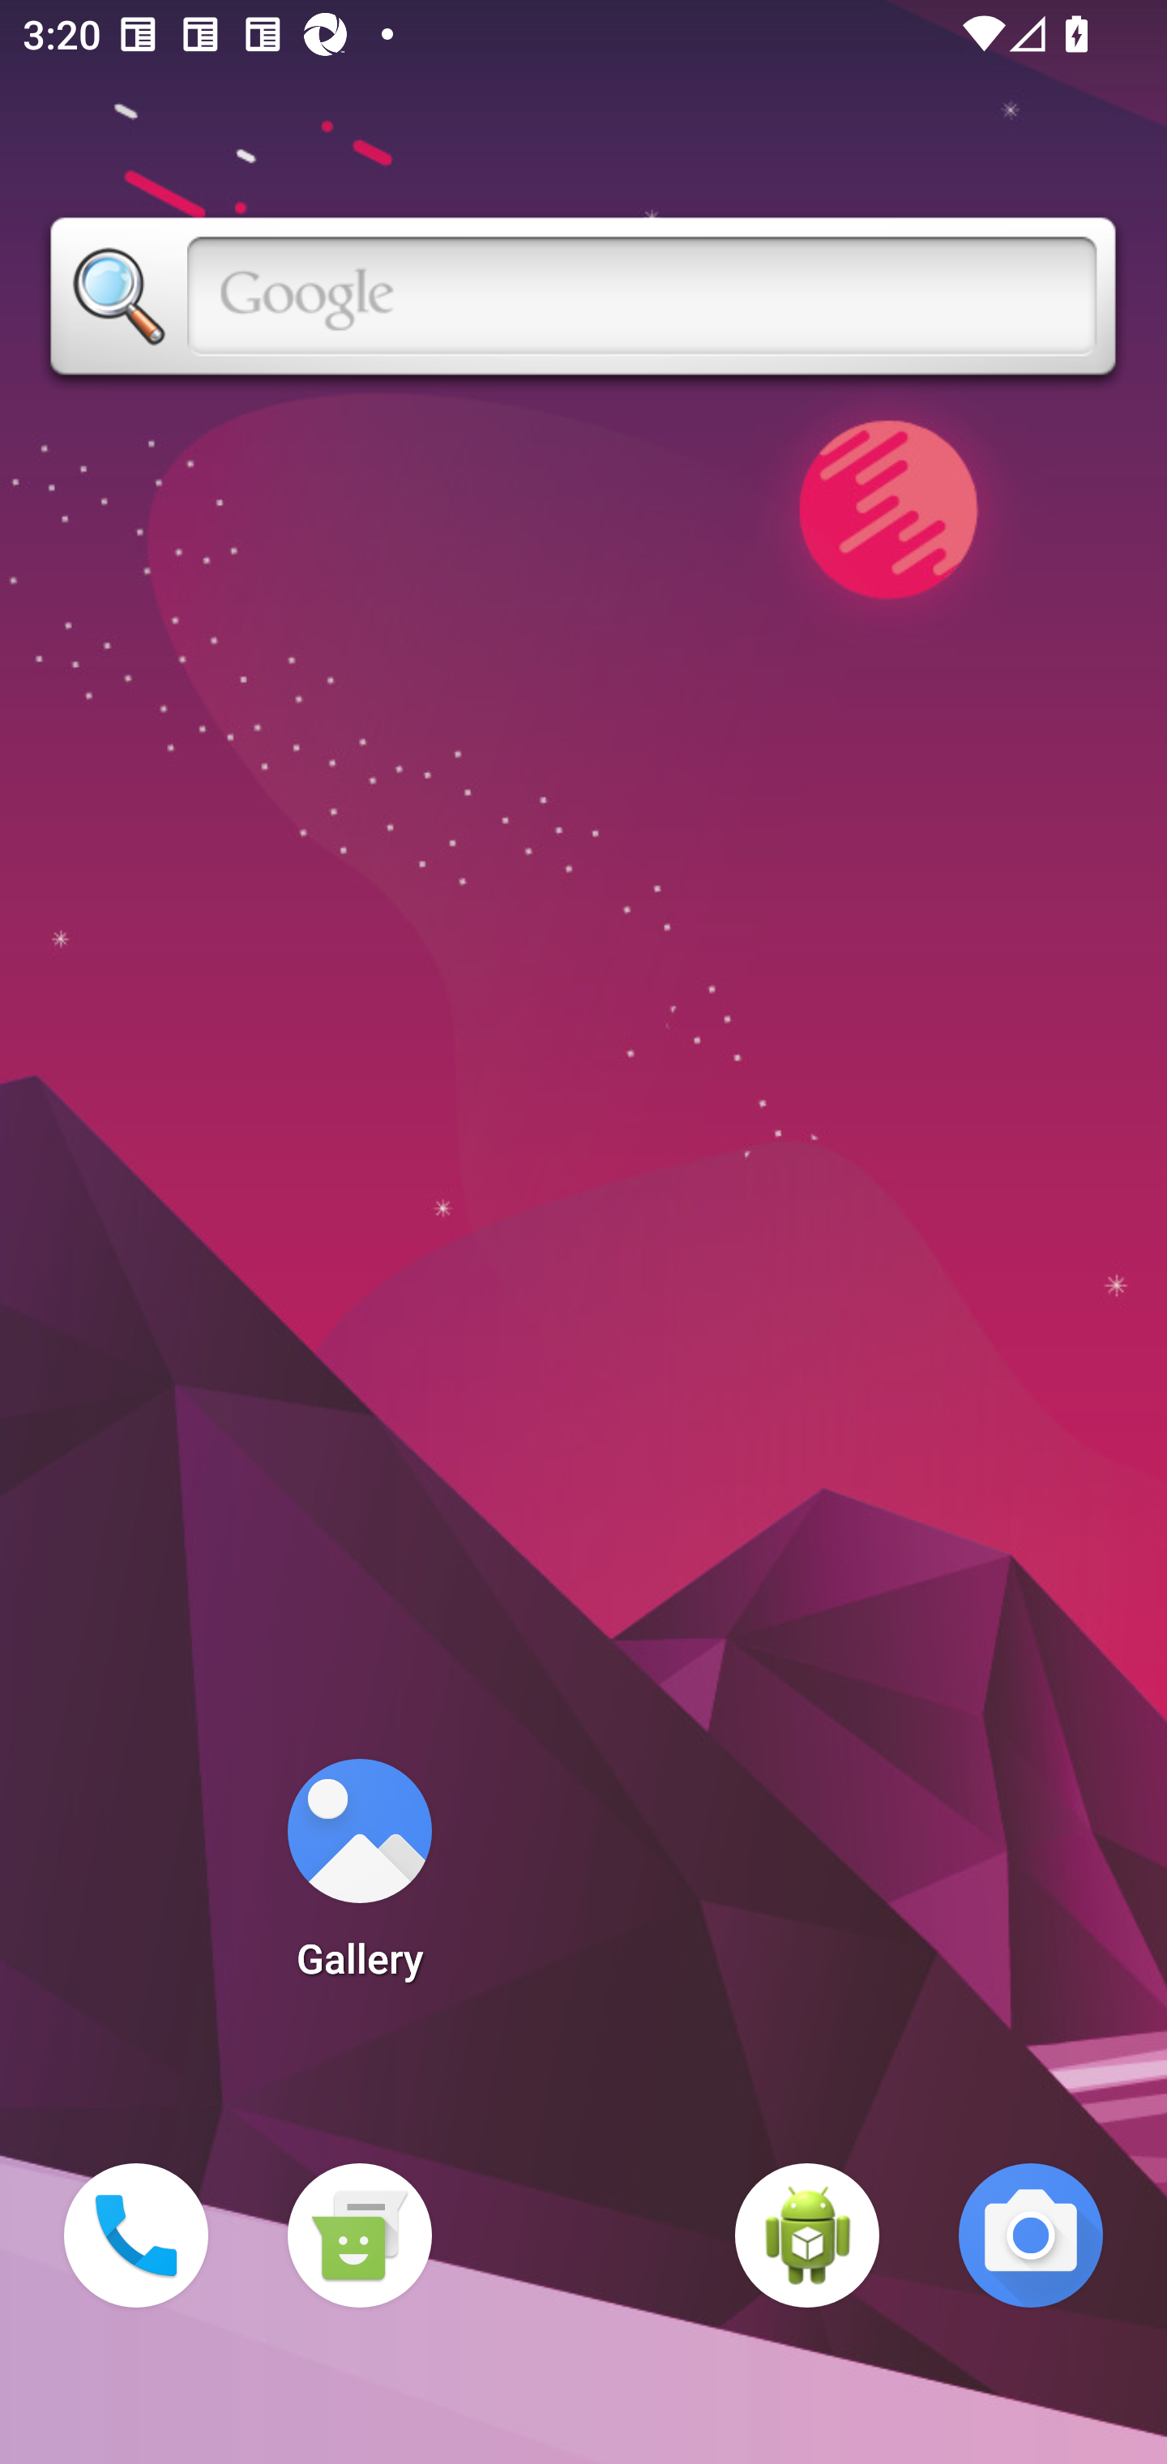  Describe the element at coordinates (136, 2235) in the screenshot. I see `Phone` at that location.